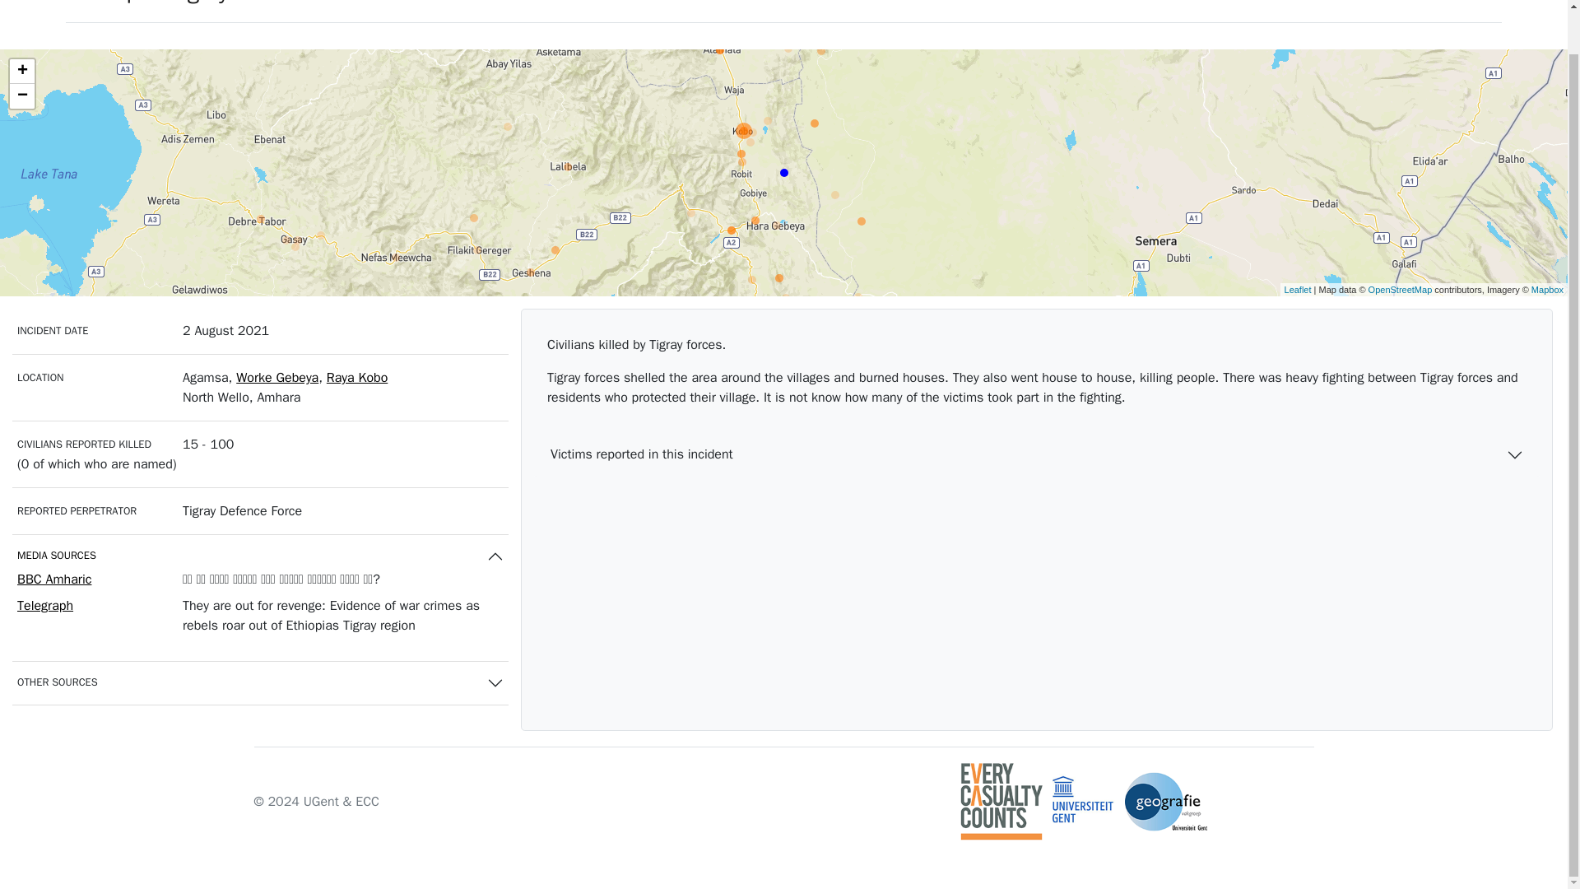  I want to click on OpenStreetMap, so click(1401, 288).